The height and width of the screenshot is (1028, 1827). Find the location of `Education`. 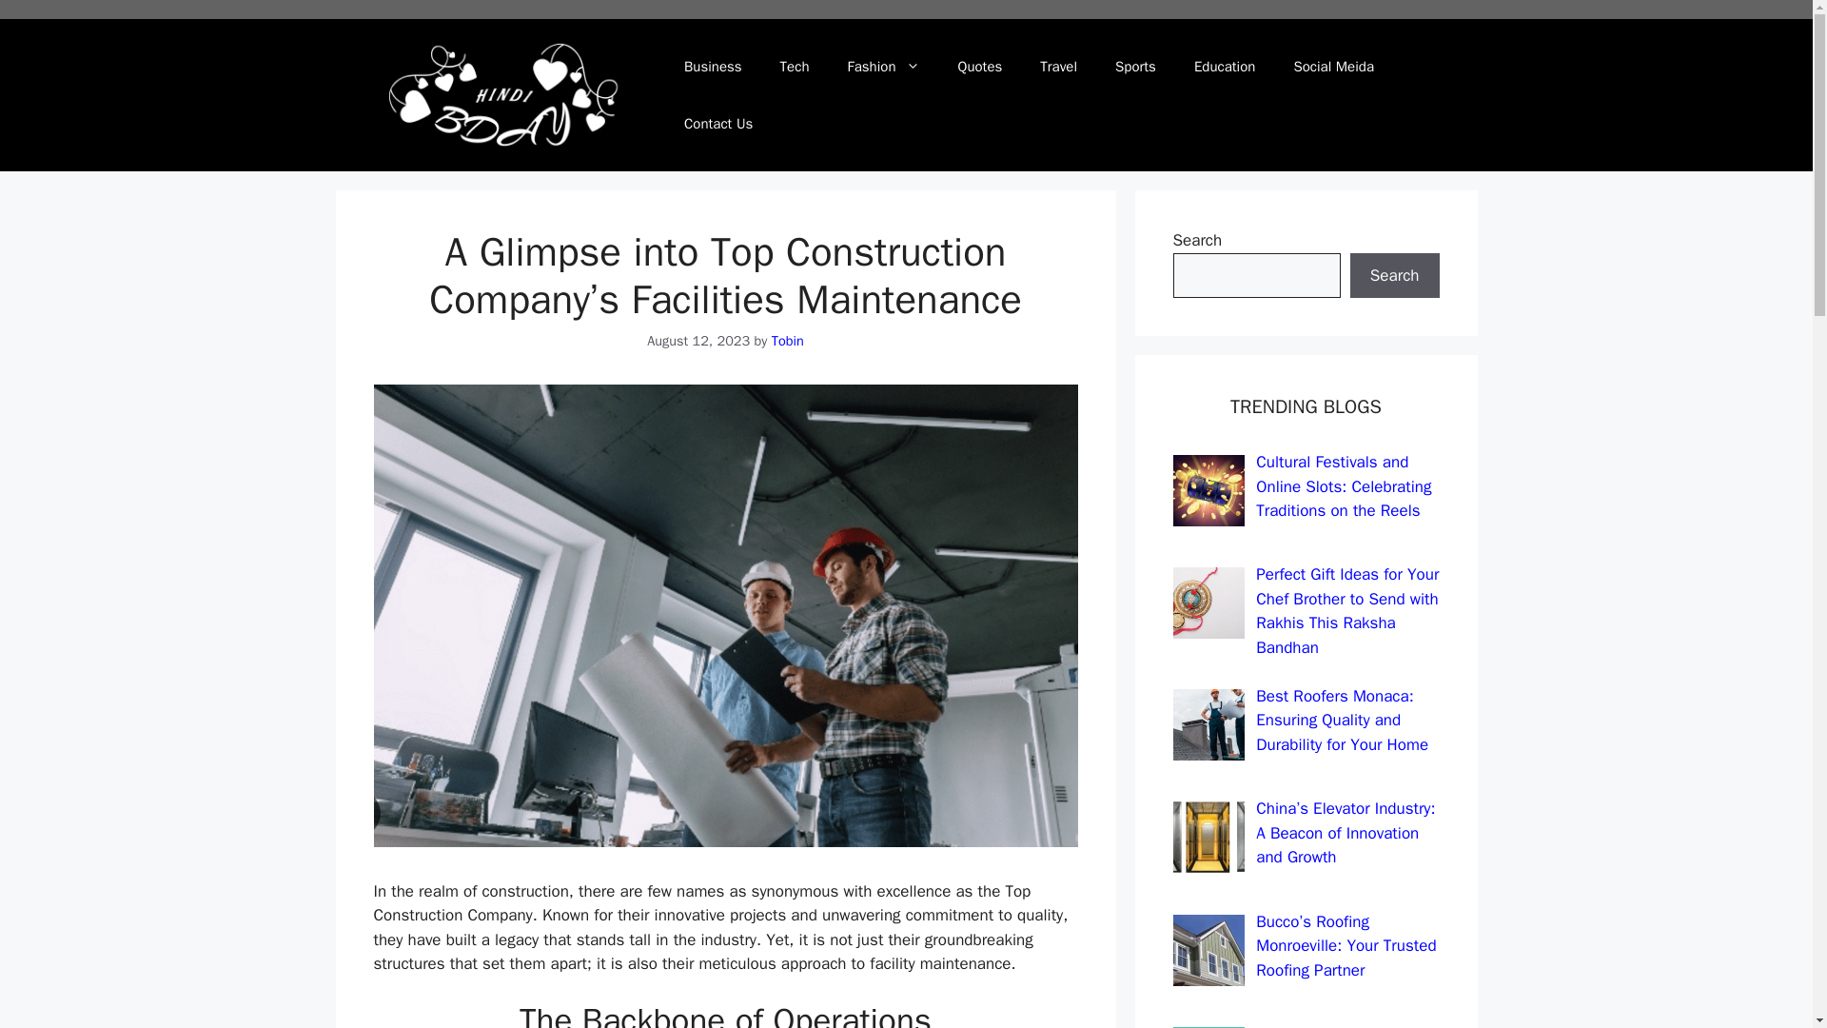

Education is located at coordinates (1225, 67).